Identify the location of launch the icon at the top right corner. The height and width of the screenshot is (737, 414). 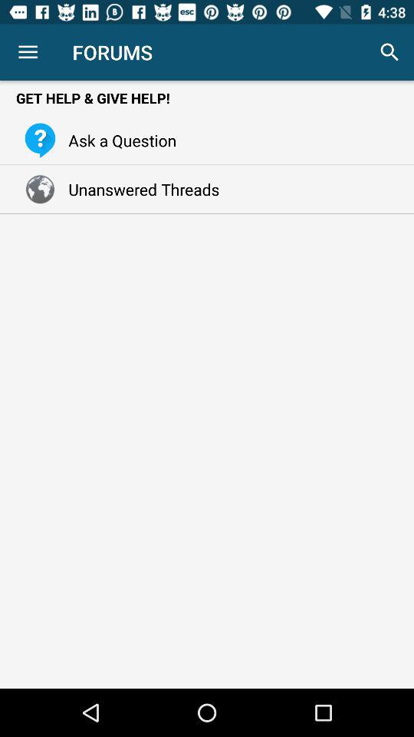
(389, 52).